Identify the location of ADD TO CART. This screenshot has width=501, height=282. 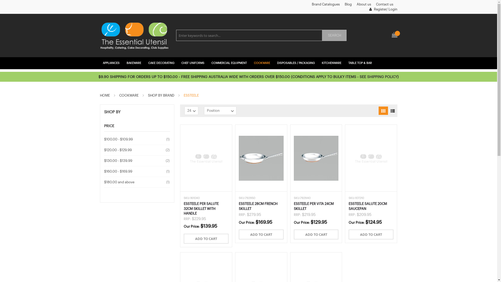
(206, 239).